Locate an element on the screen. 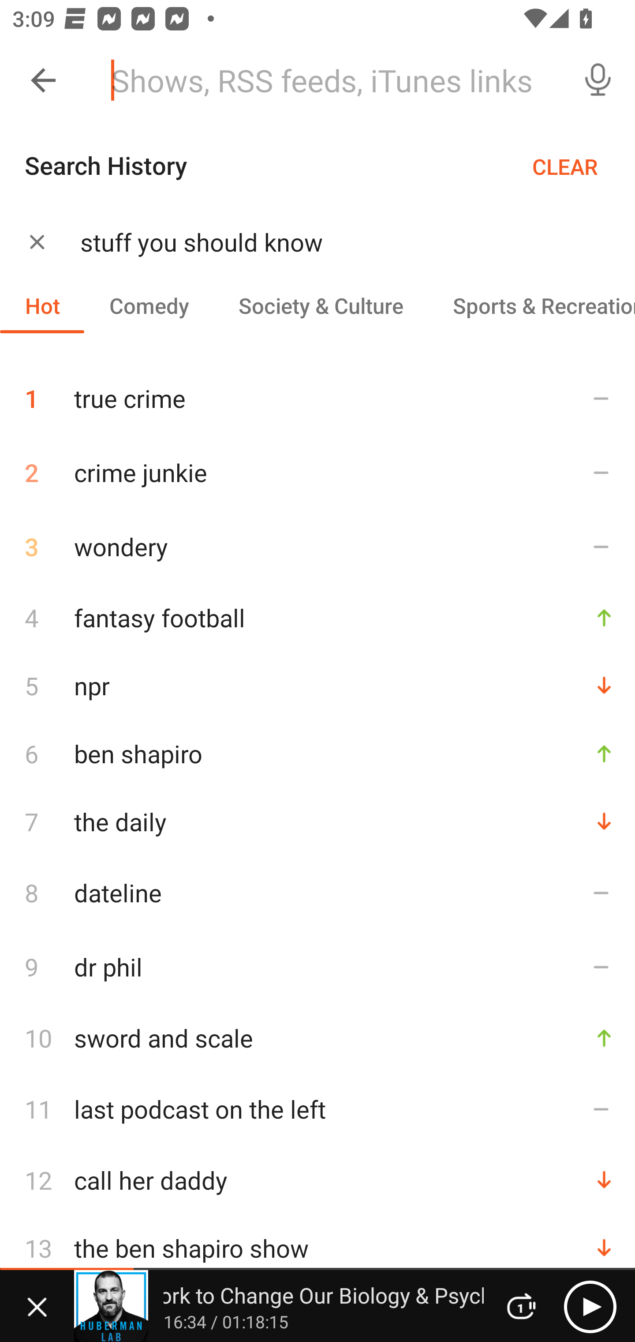  4 fantasy football is located at coordinates (317, 618).